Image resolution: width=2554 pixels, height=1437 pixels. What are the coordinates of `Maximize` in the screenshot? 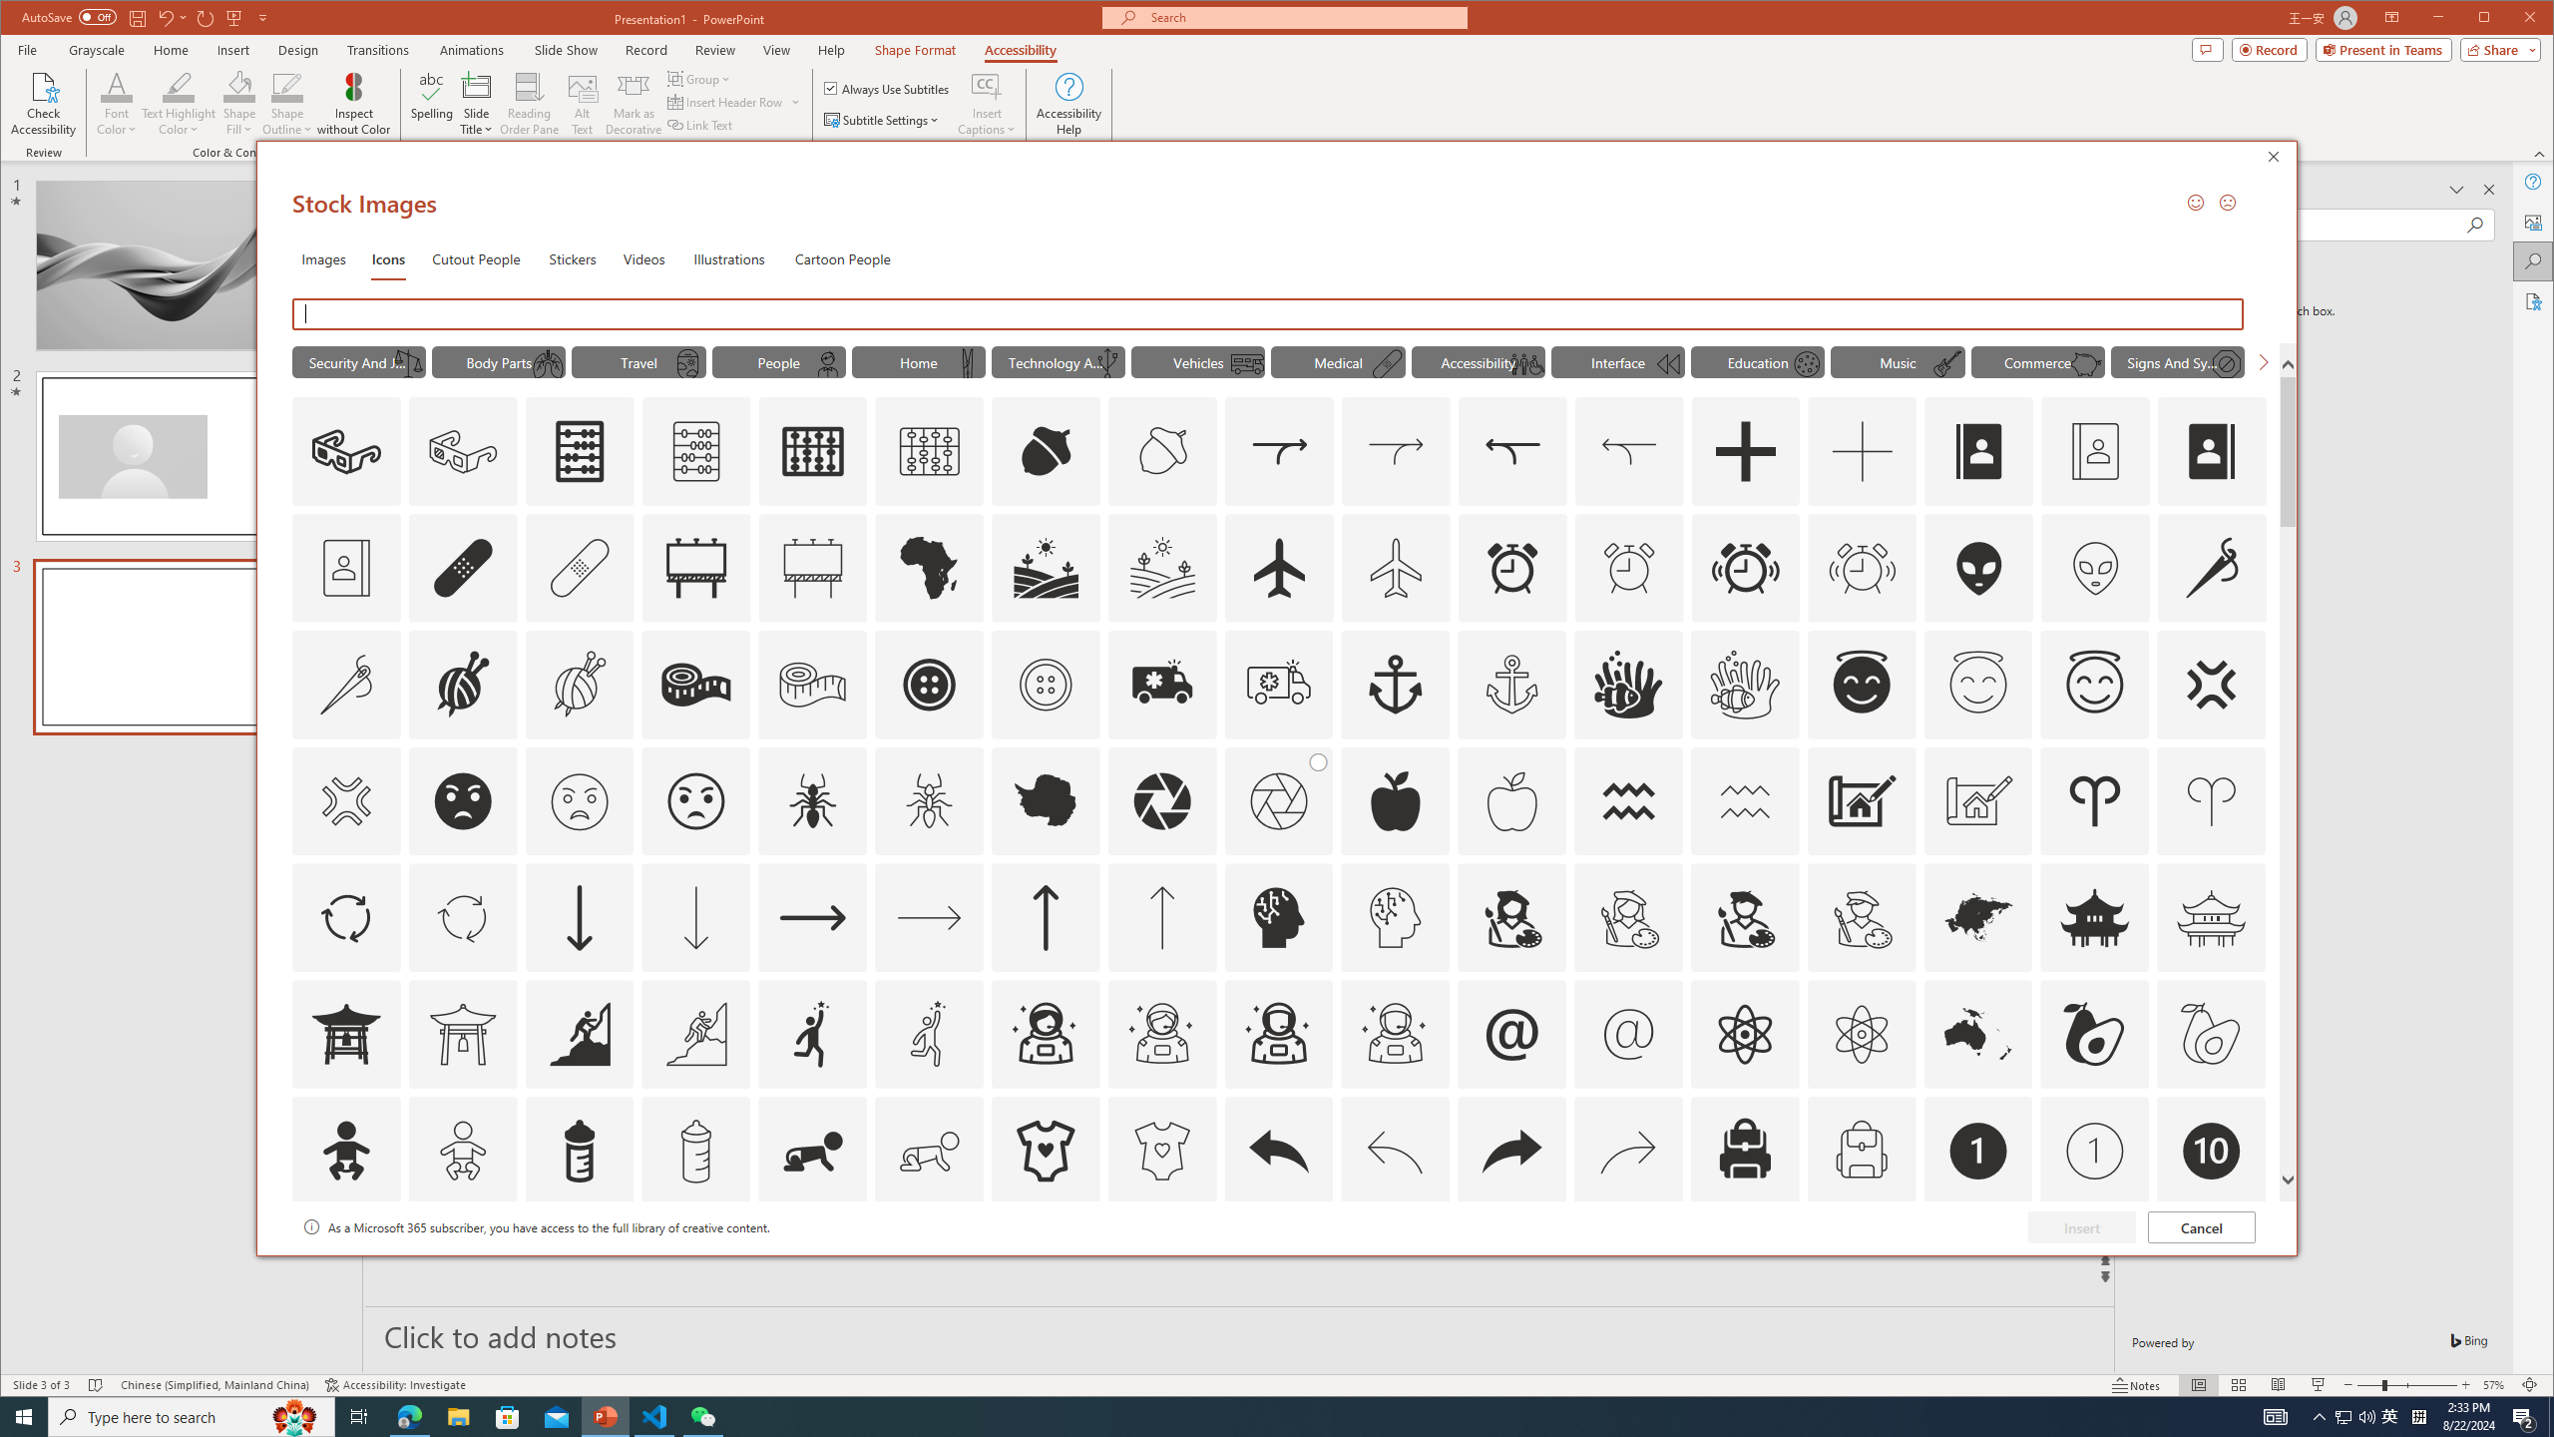 It's located at (2512, 19).